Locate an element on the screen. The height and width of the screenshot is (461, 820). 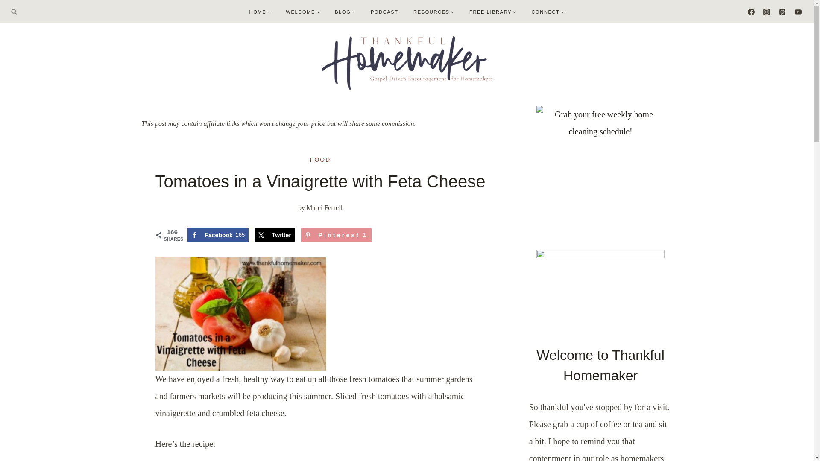
RESOURCES is located at coordinates (433, 12).